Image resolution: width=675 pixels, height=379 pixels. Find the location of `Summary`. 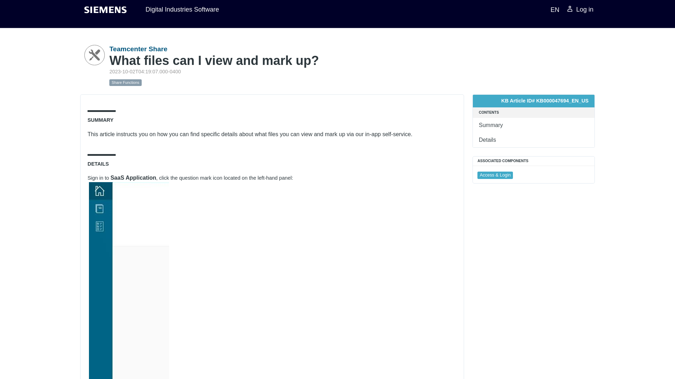

Summary is located at coordinates (534, 125).